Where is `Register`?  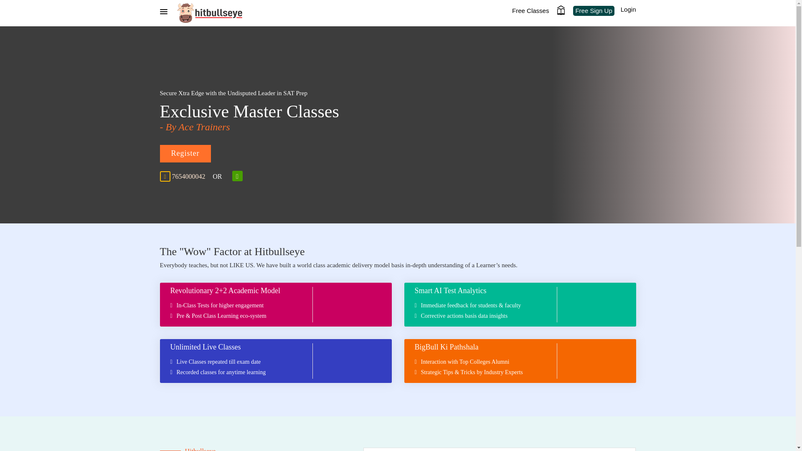 Register is located at coordinates (185, 153).